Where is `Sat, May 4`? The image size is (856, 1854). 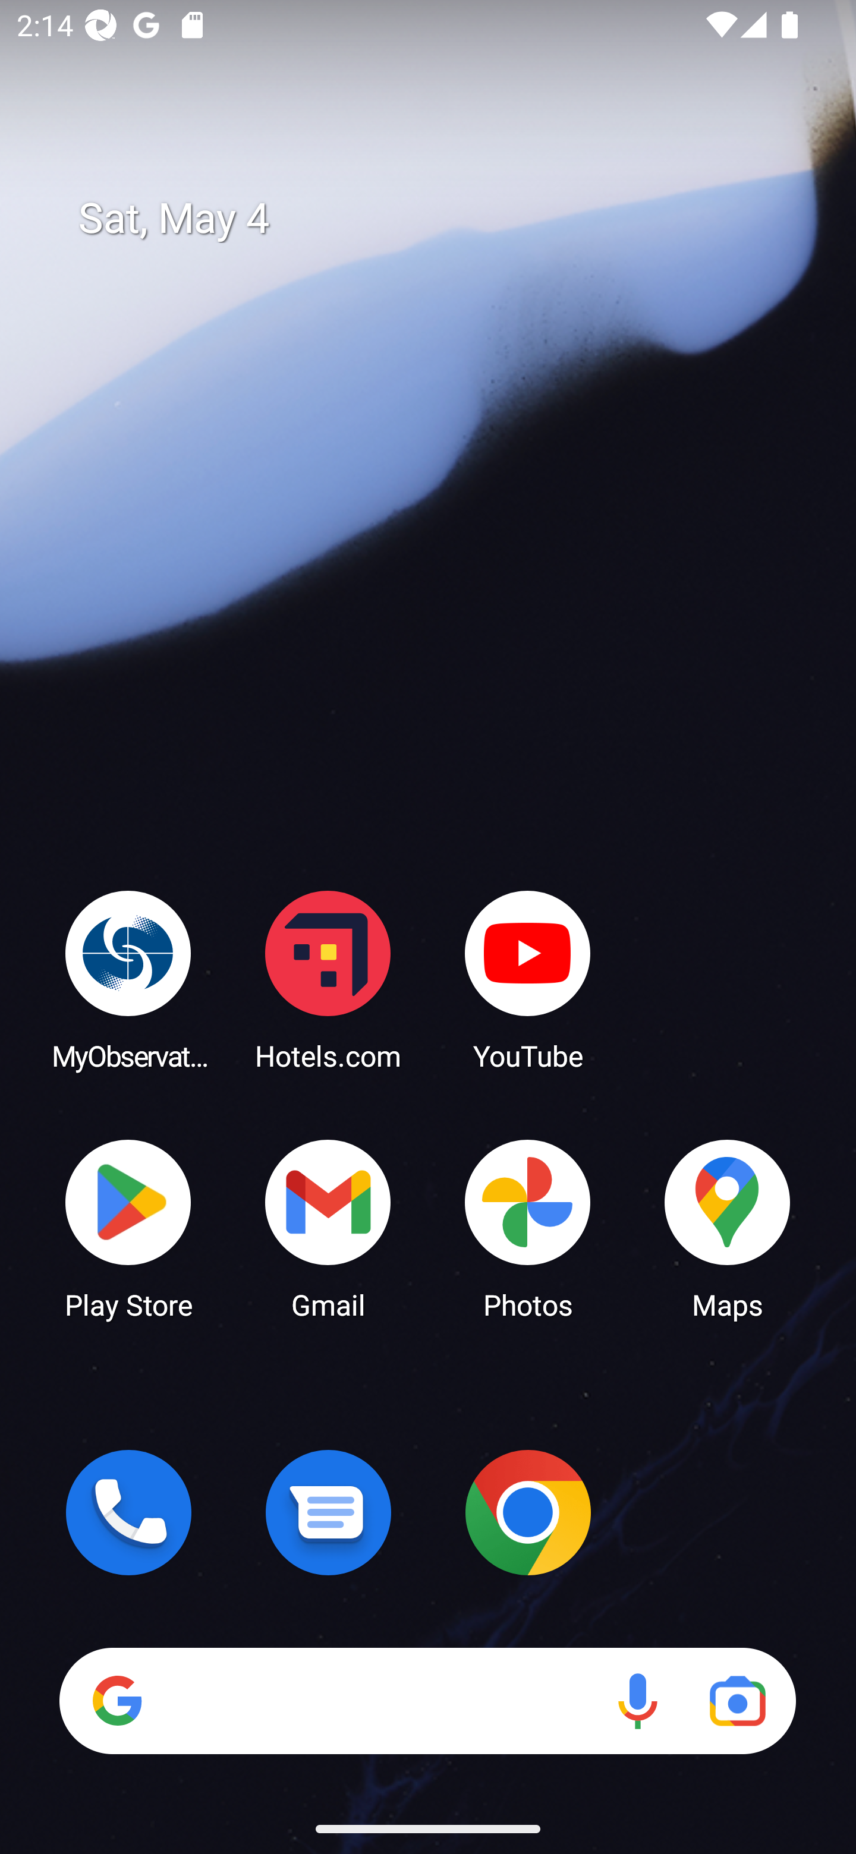 Sat, May 4 is located at coordinates (445, 219).